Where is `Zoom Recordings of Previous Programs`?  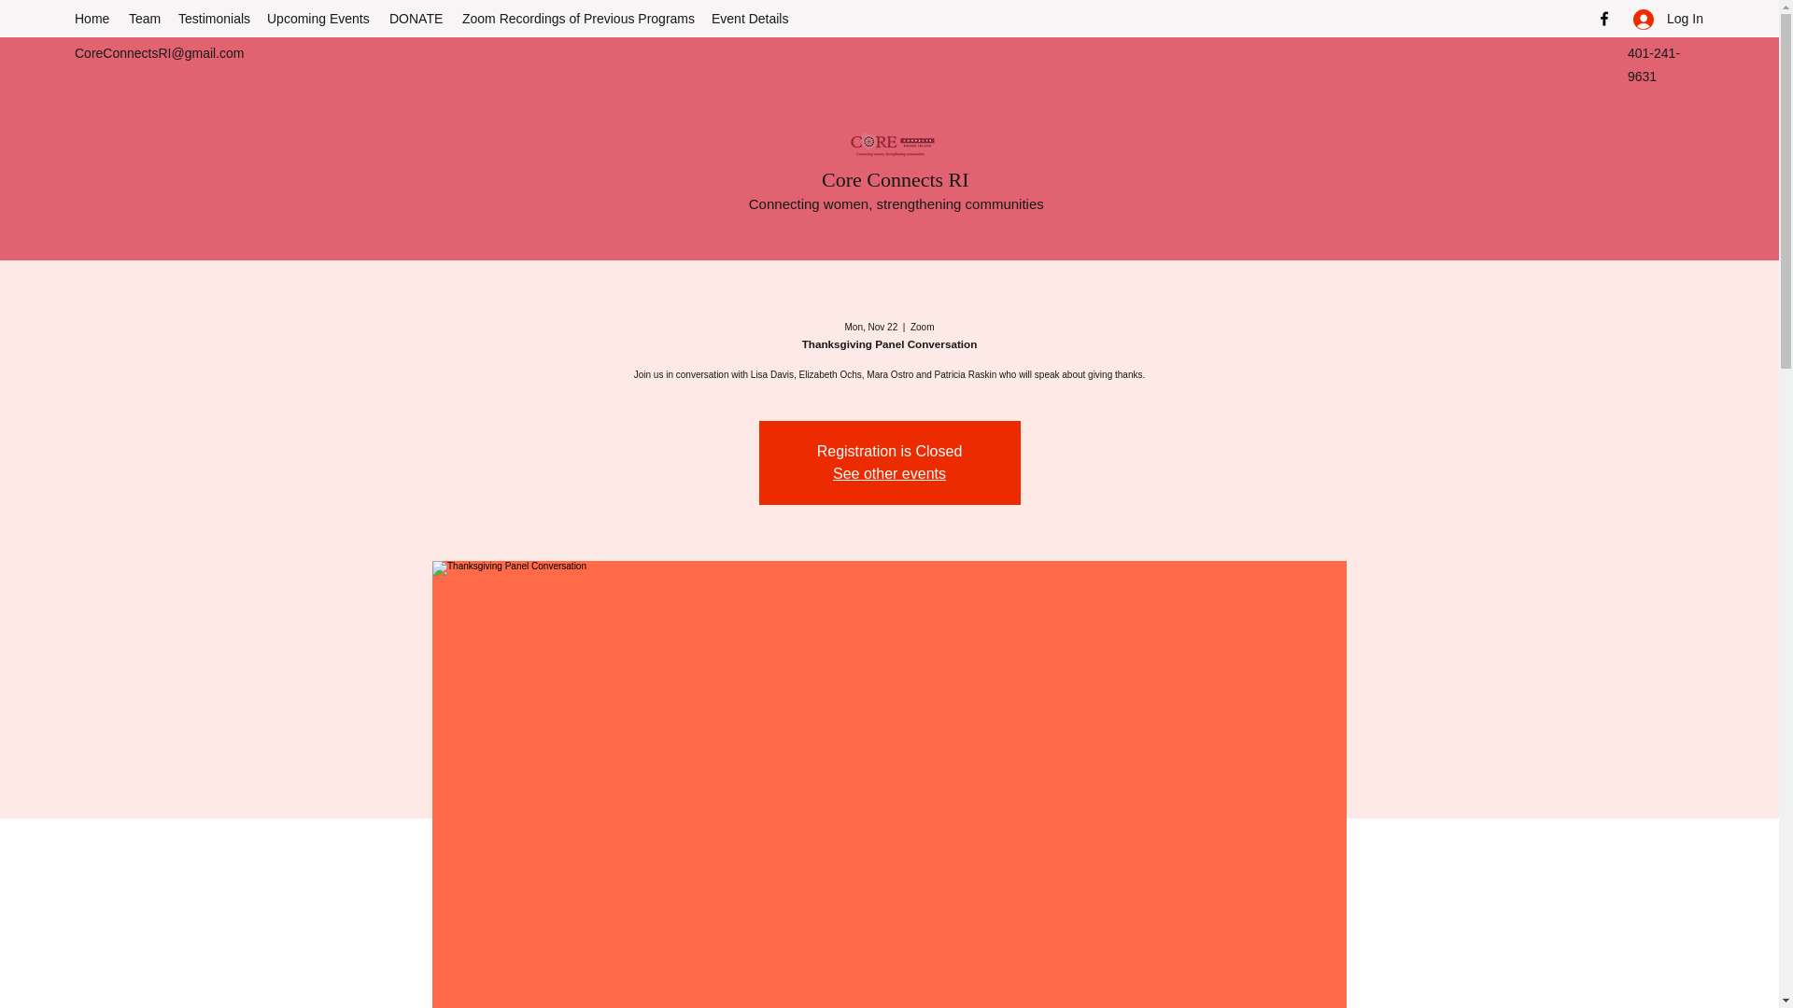
Zoom Recordings of Previous Programs is located at coordinates (577, 19).